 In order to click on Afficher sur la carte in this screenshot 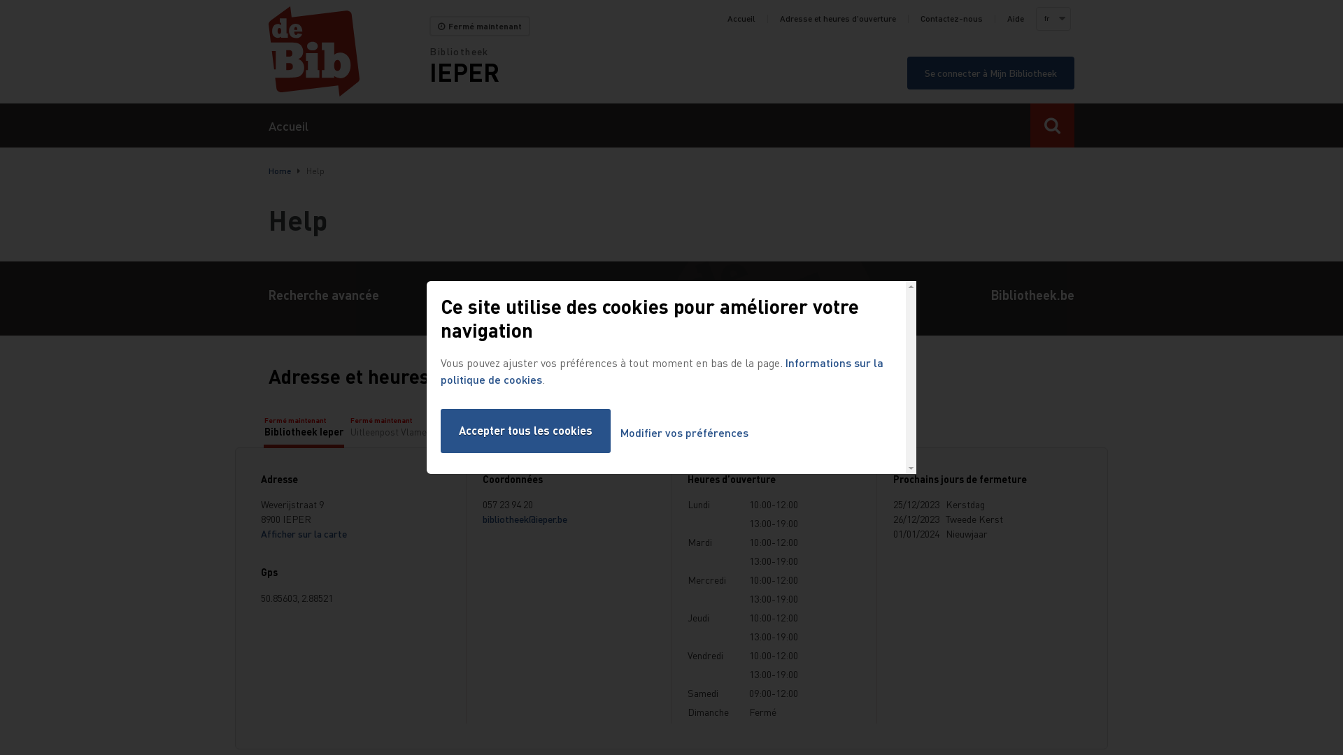, I will do `click(304, 533)`.